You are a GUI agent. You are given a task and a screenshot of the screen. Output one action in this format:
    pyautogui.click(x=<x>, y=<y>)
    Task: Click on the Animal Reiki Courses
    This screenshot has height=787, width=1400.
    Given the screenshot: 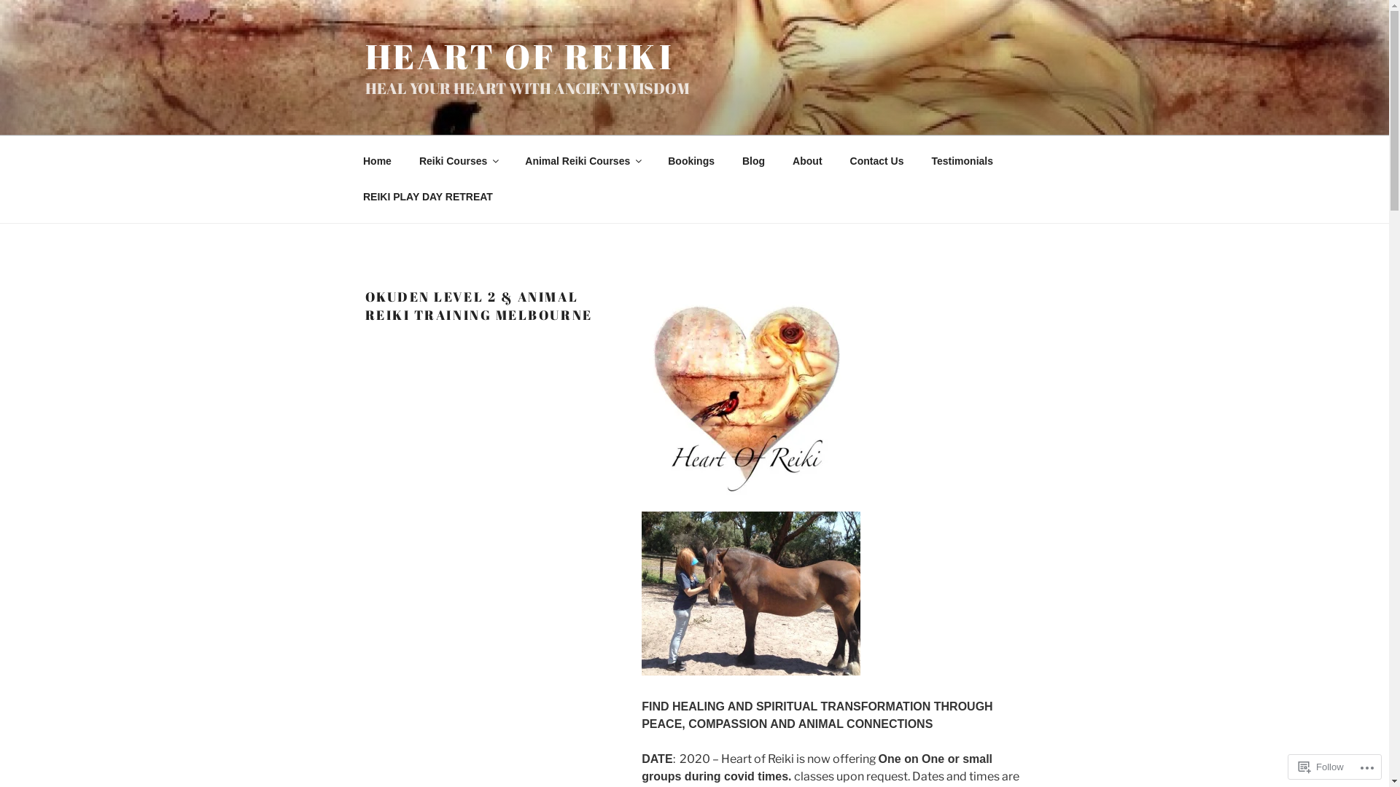 What is the action you would take?
    pyautogui.click(x=583, y=162)
    